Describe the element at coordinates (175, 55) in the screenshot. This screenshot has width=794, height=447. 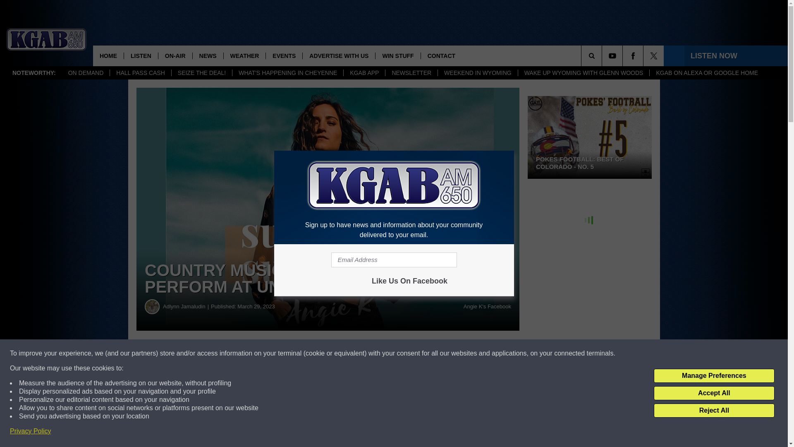
I see `ON-AIR` at that location.